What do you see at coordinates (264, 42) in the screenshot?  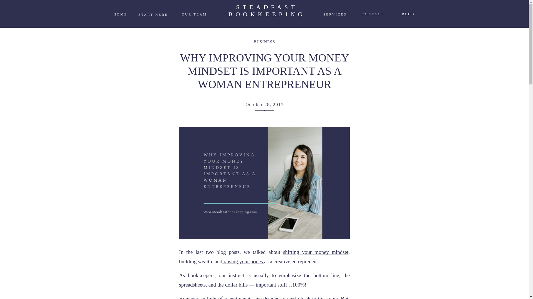 I see `BUSINESS` at bounding box center [264, 42].